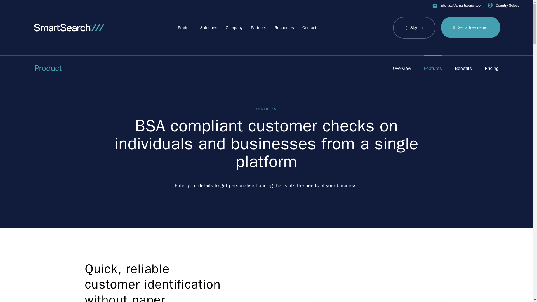 The image size is (537, 302). I want to click on Country Select, so click(503, 6).